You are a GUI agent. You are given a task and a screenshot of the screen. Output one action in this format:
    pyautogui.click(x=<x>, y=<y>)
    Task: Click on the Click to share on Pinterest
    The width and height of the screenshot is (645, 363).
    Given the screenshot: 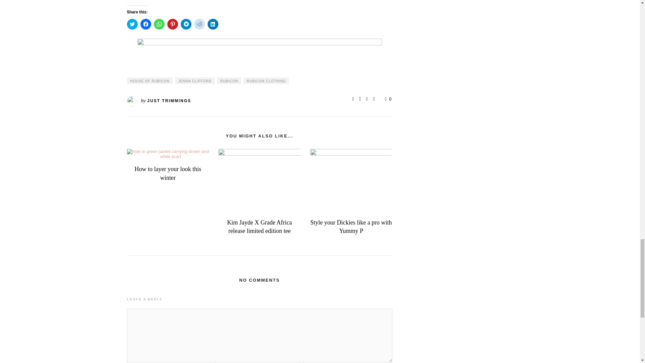 What is the action you would take?
    pyautogui.click(x=172, y=24)
    